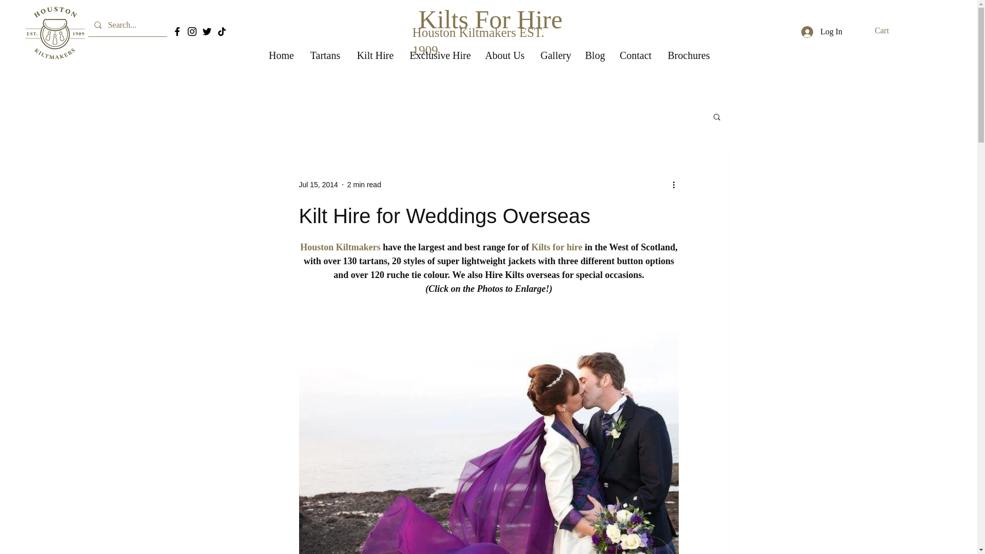  I want to click on Exclusive Hire, so click(439, 55).